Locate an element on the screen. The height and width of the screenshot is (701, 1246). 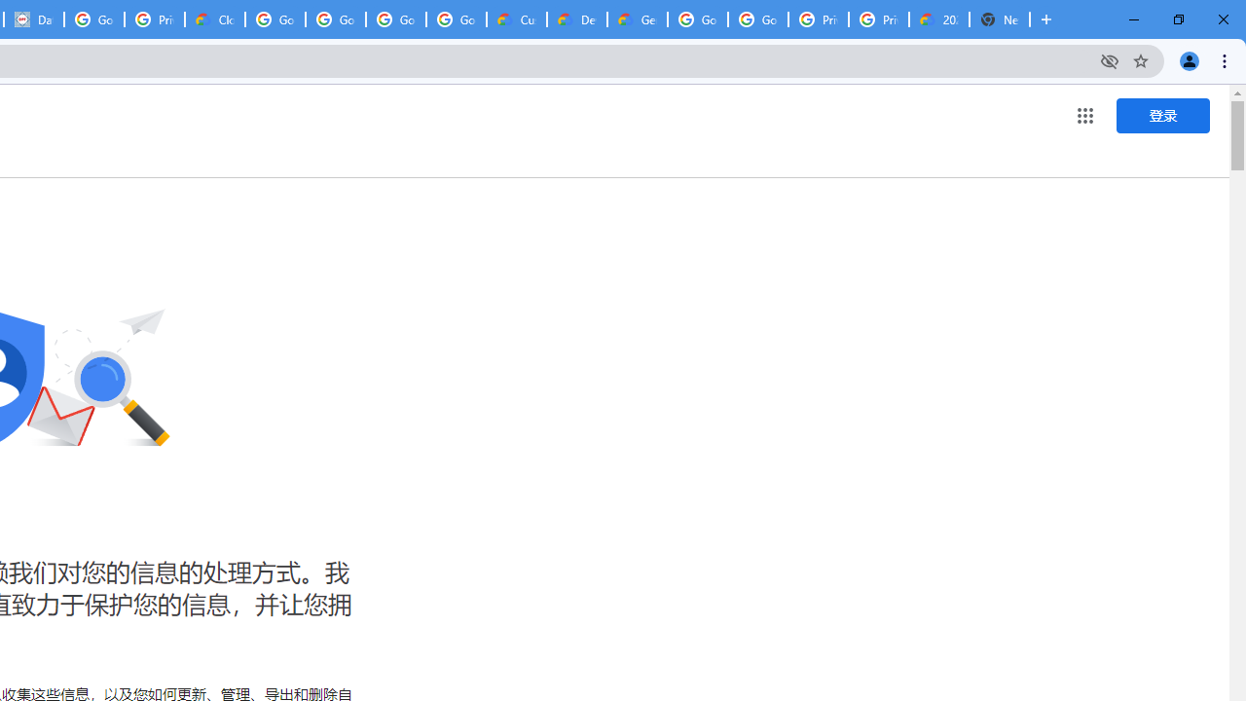
Cloud Data Processing Addendum | Google Cloud is located at coordinates (214, 19).